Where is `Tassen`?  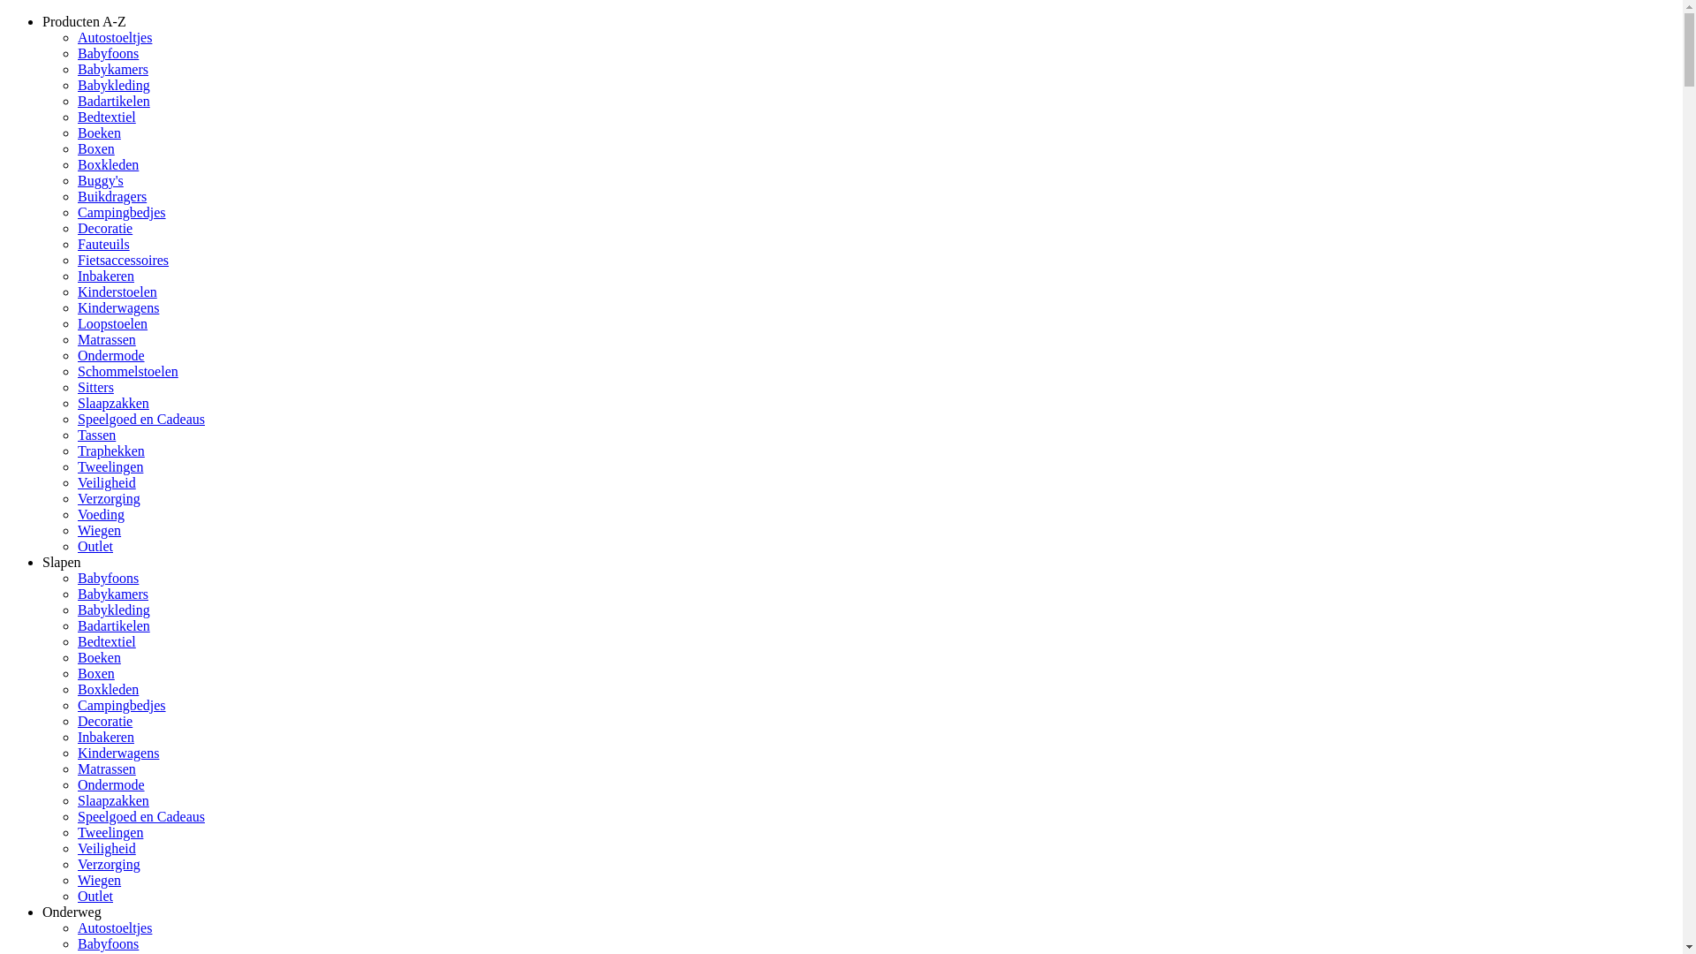
Tassen is located at coordinates (97, 435).